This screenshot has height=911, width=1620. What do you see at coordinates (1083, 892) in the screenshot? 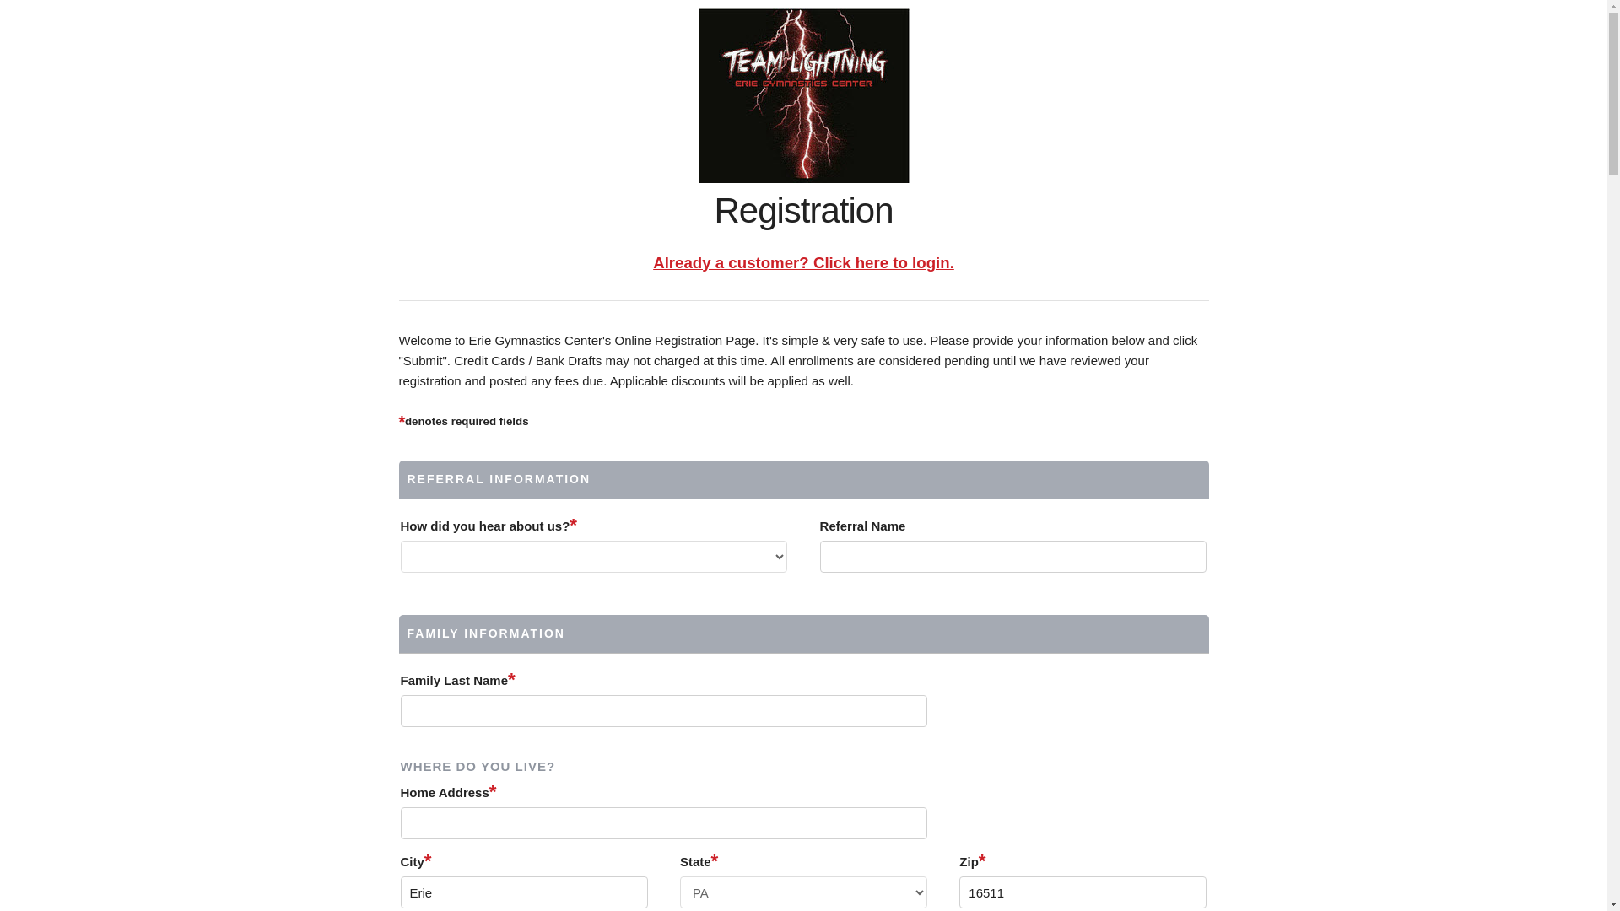
I see `16511` at bounding box center [1083, 892].